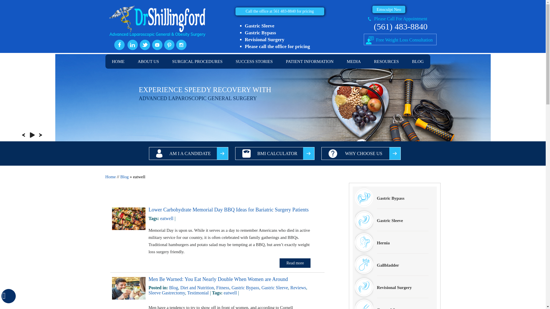 The height and width of the screenshot is (309, 550). What do you see at coordinates (254, 61) in the screenshot?
I see `SUCCESS STORIES` at bounding box center [254, 61].